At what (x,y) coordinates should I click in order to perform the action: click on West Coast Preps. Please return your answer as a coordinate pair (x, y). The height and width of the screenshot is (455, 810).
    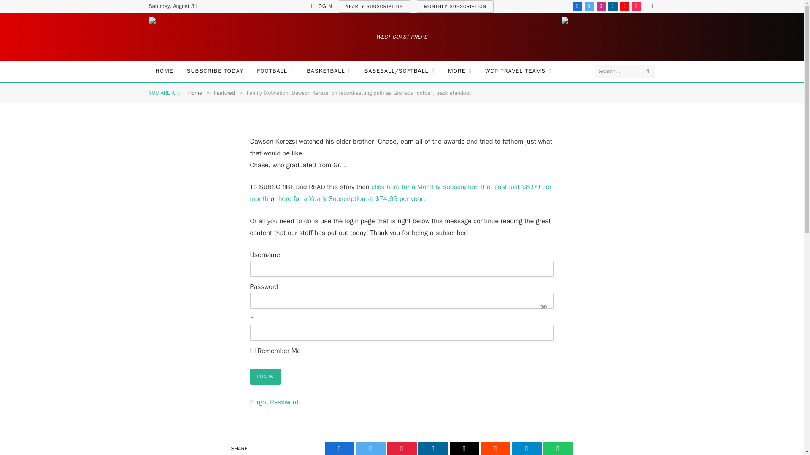
    Looking at the image, I should click on (195, 37).